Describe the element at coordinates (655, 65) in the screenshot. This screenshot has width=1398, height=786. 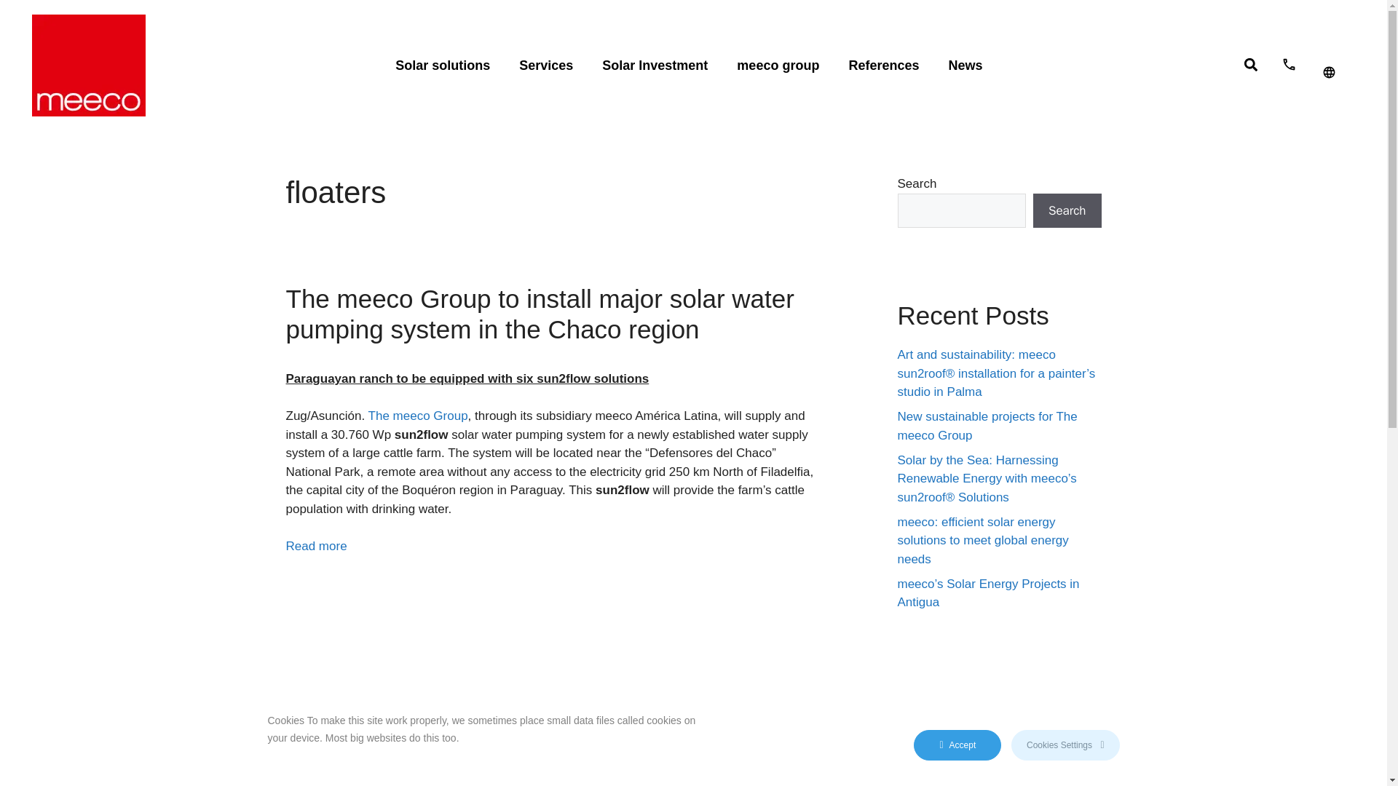
I see `Solar Investment` at that location.